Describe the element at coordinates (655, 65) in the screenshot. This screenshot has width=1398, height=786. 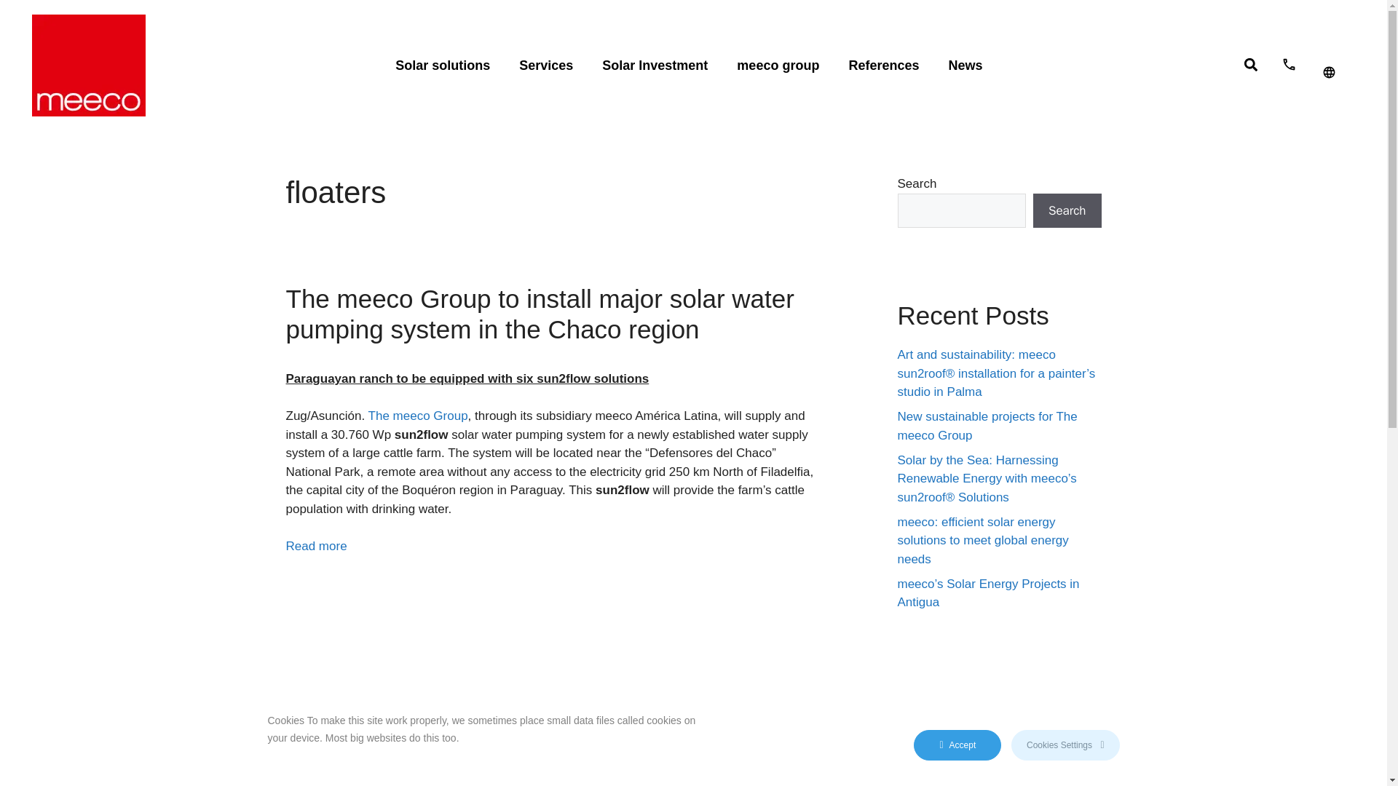
I see `Solar Investment` at that location.